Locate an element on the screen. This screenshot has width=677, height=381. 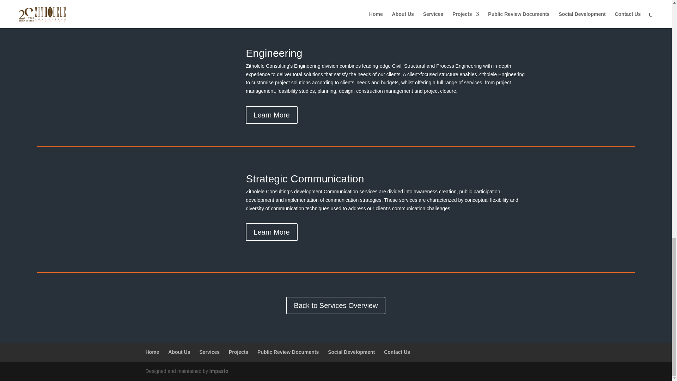
About Us is located at coordinates (179, 352).